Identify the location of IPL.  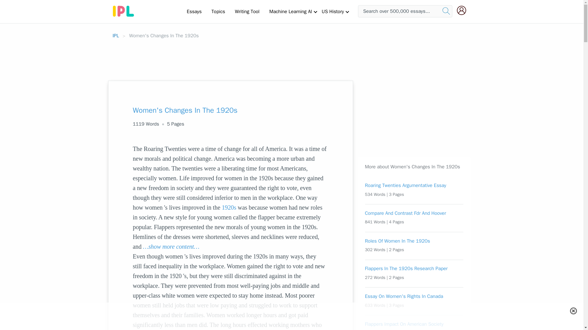
(116, 35).